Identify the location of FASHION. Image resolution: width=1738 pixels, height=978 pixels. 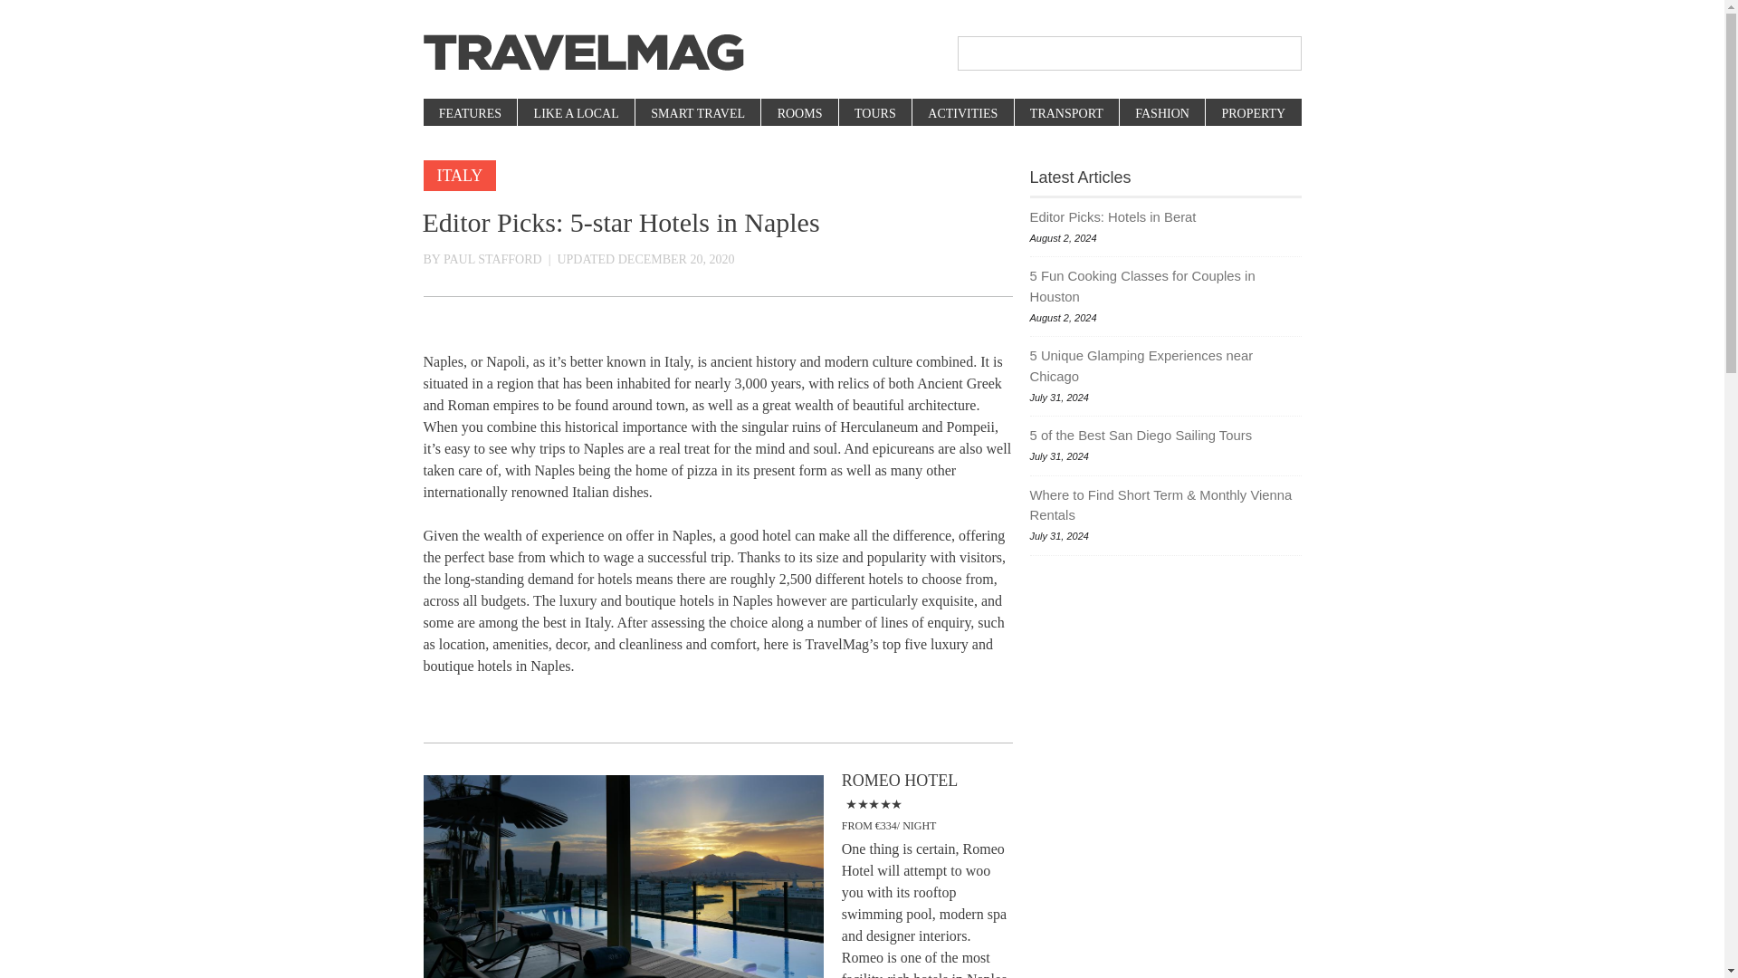
(1161, 114).